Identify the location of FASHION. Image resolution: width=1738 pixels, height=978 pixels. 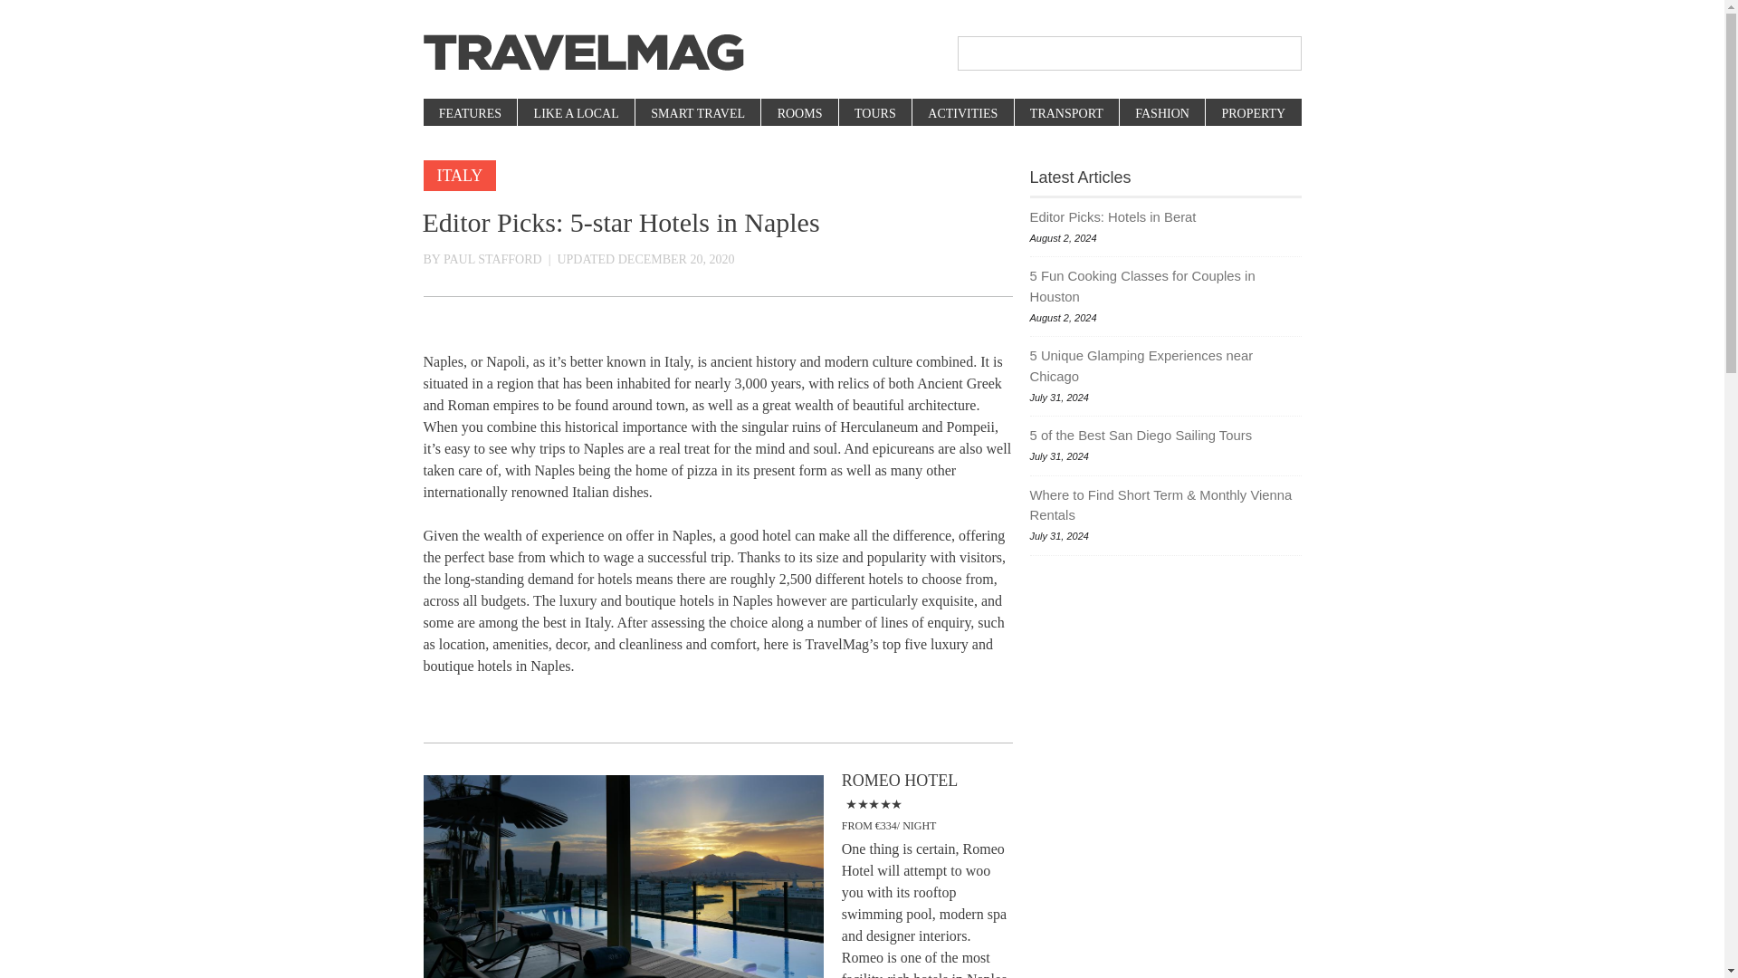
(1161, 114).